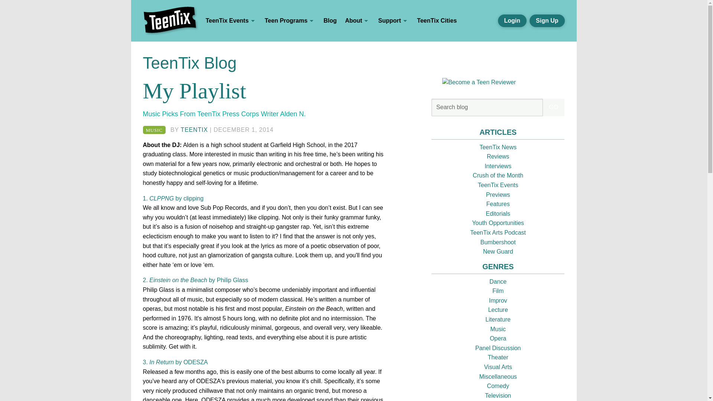 The width and height of the screenshot is (713, 401). What do you see at coordinates (547, 21) in the screenshot?
I see `Sign Up` at bounding box center [547, 21].